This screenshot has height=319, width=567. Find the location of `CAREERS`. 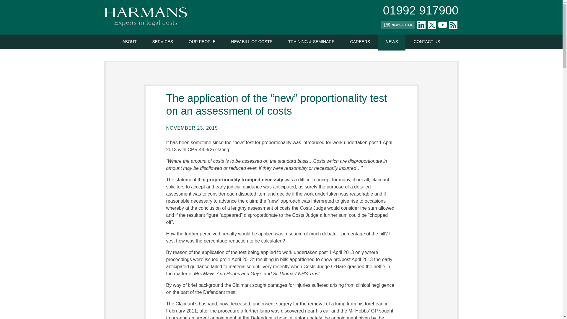

CAREERS is located at coordinates (360, 42).